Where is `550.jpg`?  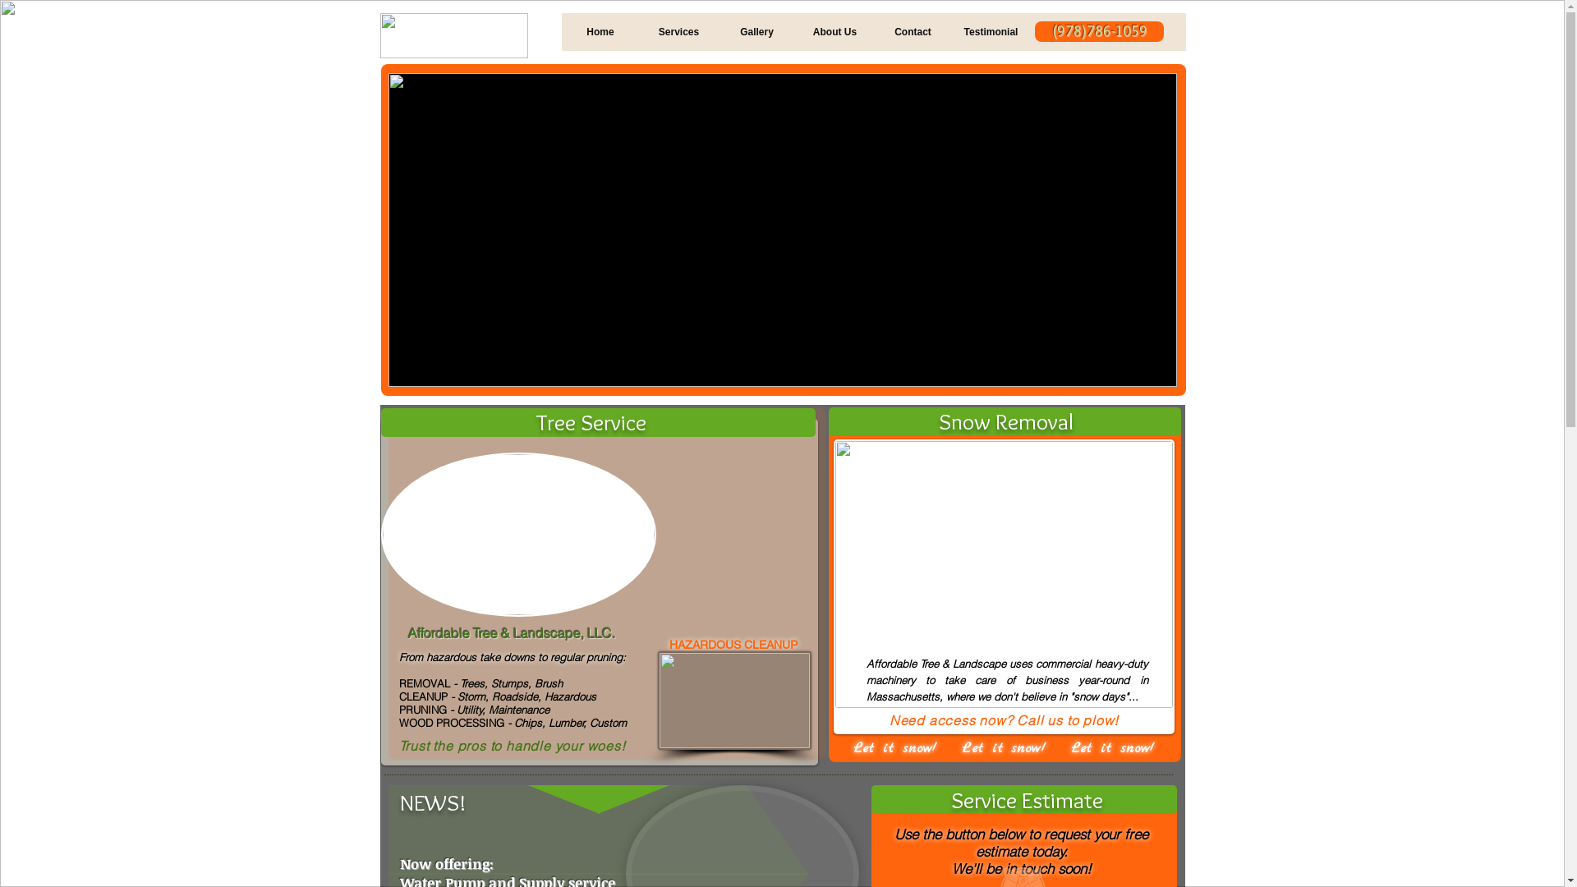
550.jpg is located at coordinates (519, 535).